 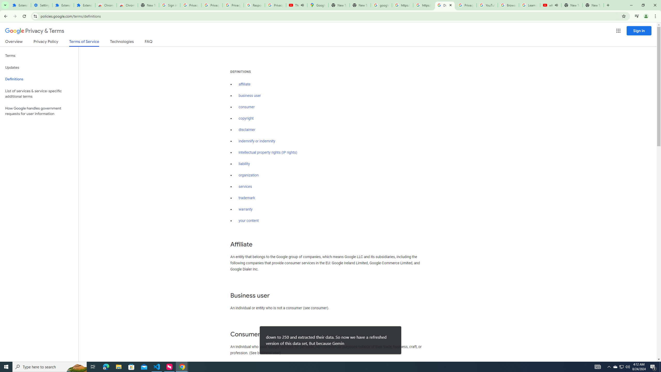 I want to click on Extensions, so click(x=20, y=5).